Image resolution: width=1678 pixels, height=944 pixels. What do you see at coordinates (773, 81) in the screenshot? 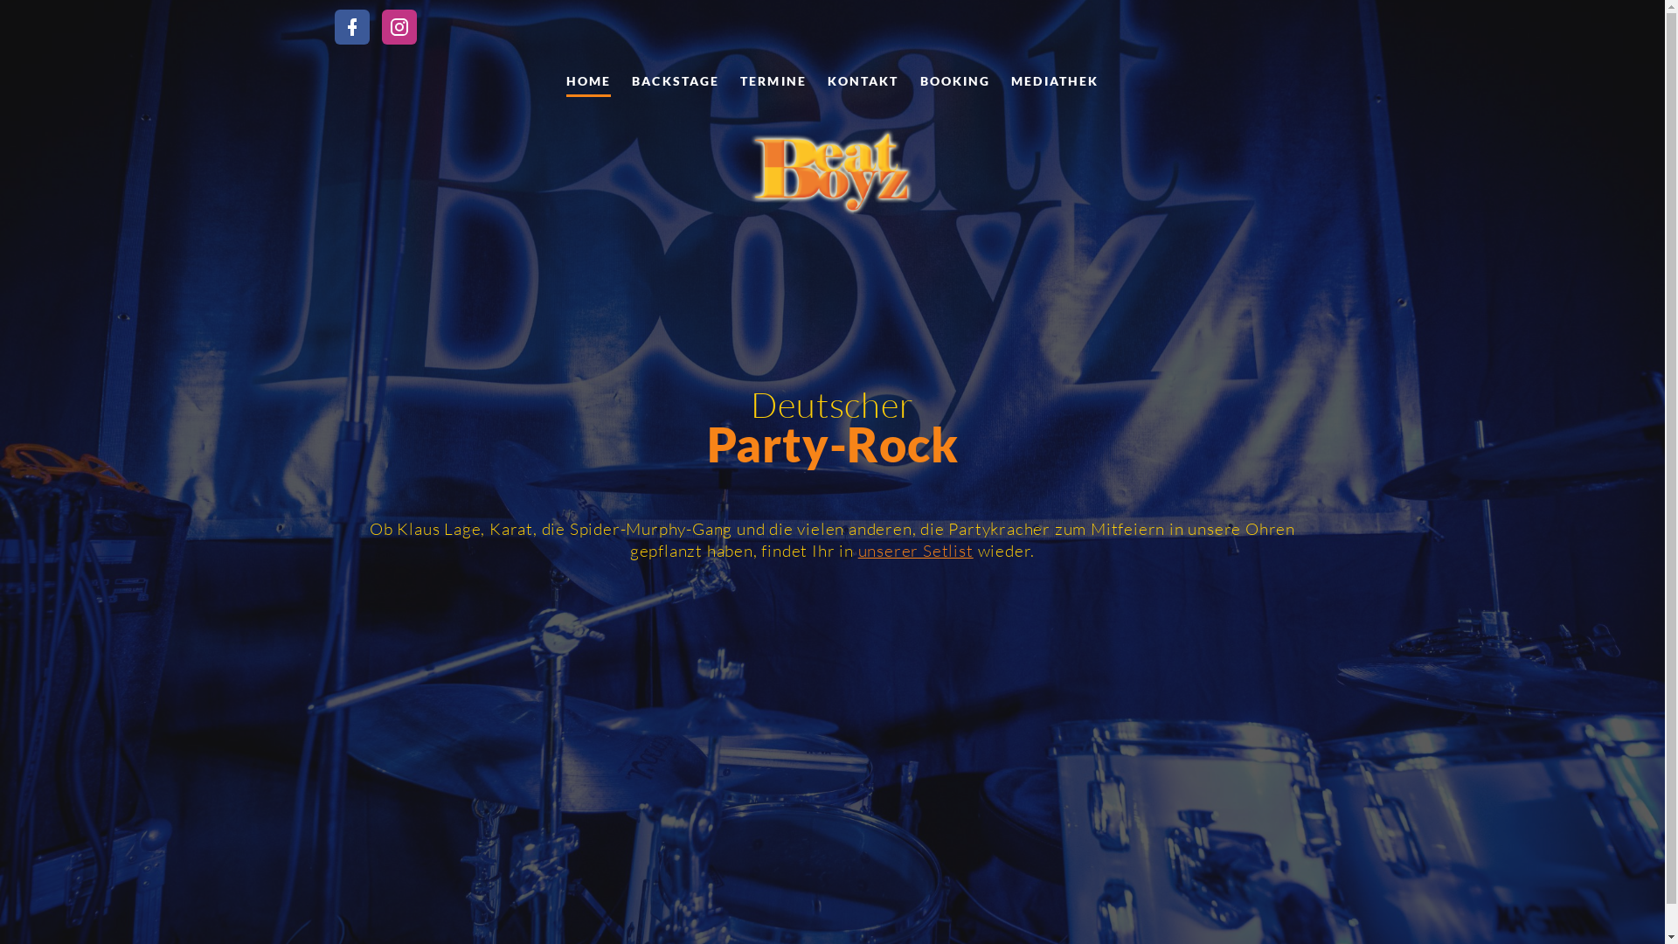
I see `TERMINE` at bounding box center [773, 81].